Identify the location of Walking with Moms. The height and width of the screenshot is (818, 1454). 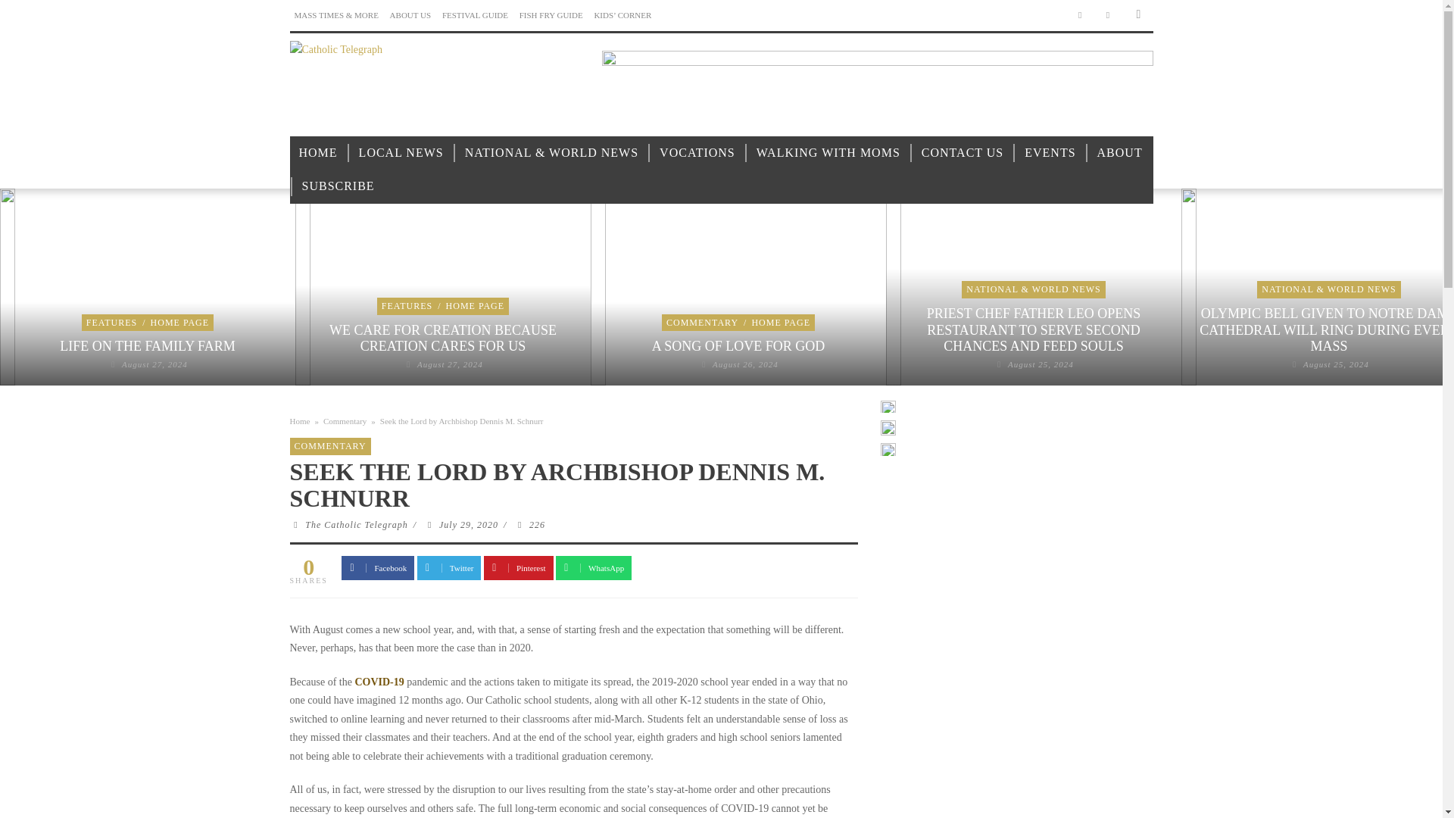
(828, 153).